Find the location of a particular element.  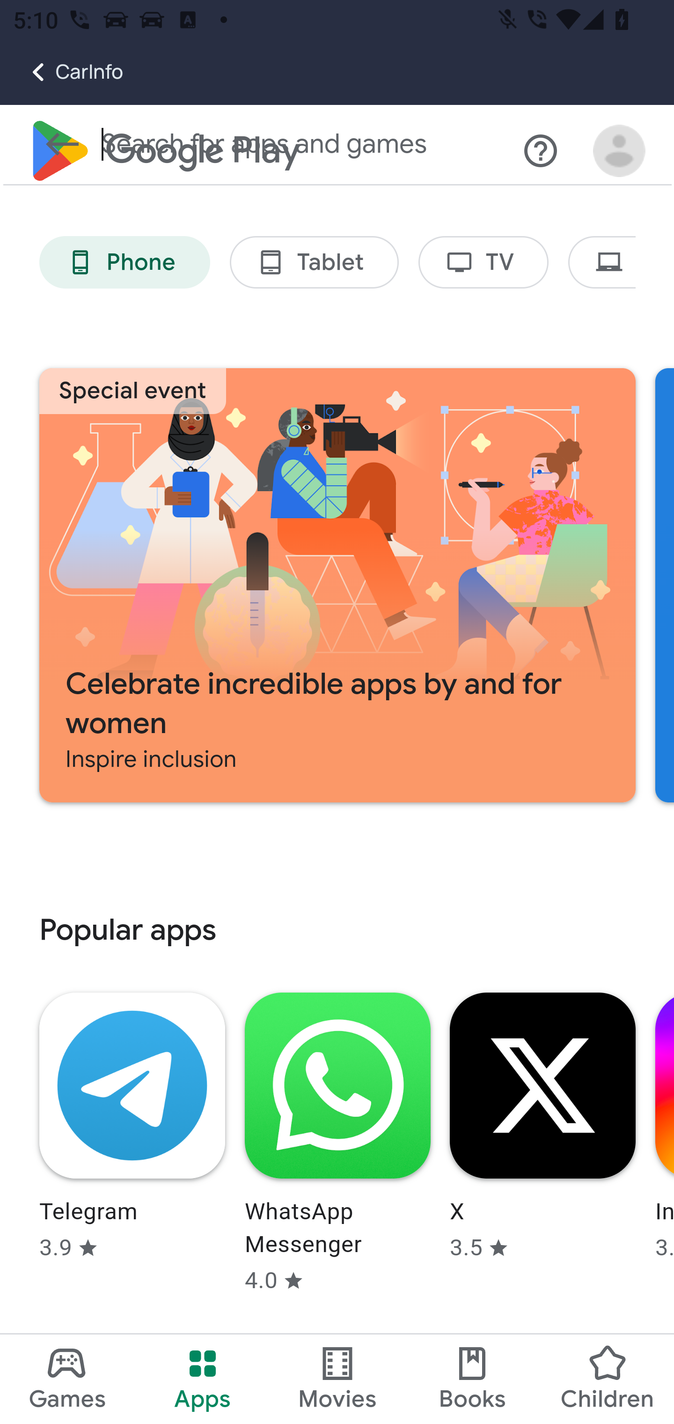

Phone is located at coordinates (125, 263).